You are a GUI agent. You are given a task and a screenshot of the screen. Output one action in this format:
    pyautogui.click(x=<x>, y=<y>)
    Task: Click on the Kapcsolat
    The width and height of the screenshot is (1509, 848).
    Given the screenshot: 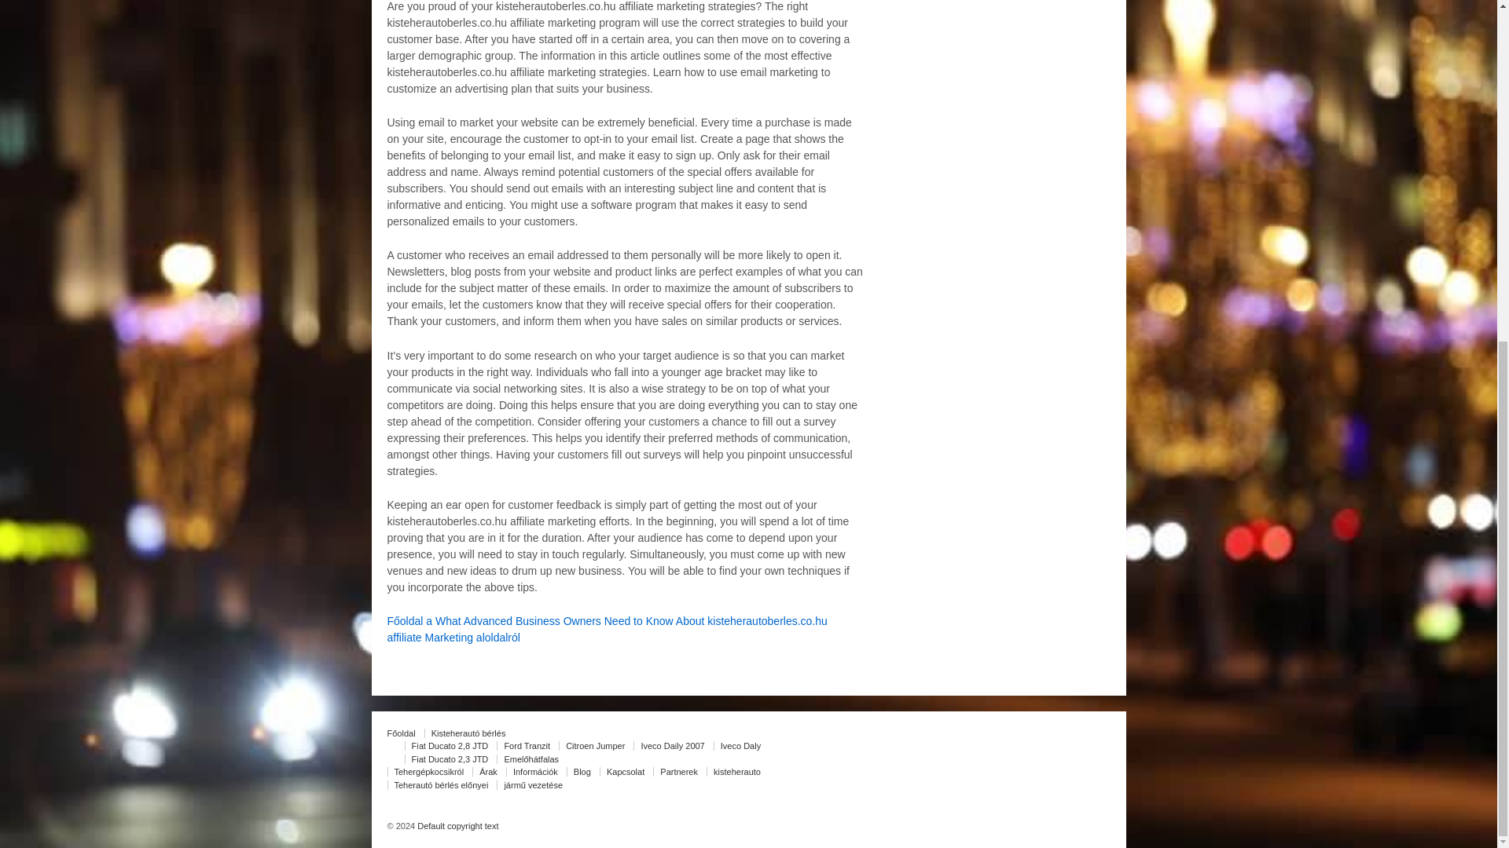 What is the action you would take?
    pyautogui.click(x=624, y=772)
    